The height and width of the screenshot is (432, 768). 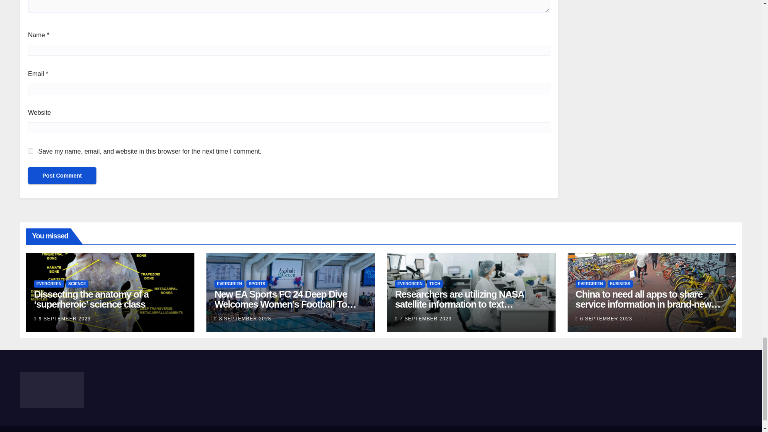 What do you see at coordinates (62, 175) in the screenshot?
I see `Post Comment` at bounding box center [62, 175].